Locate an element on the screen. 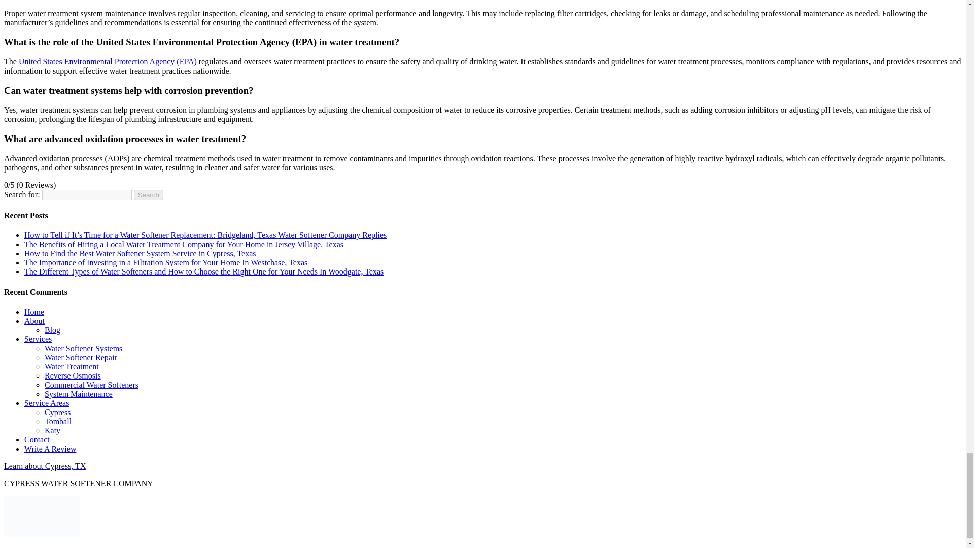  Commercial Water Softeners is located at coordinates (91, 385).